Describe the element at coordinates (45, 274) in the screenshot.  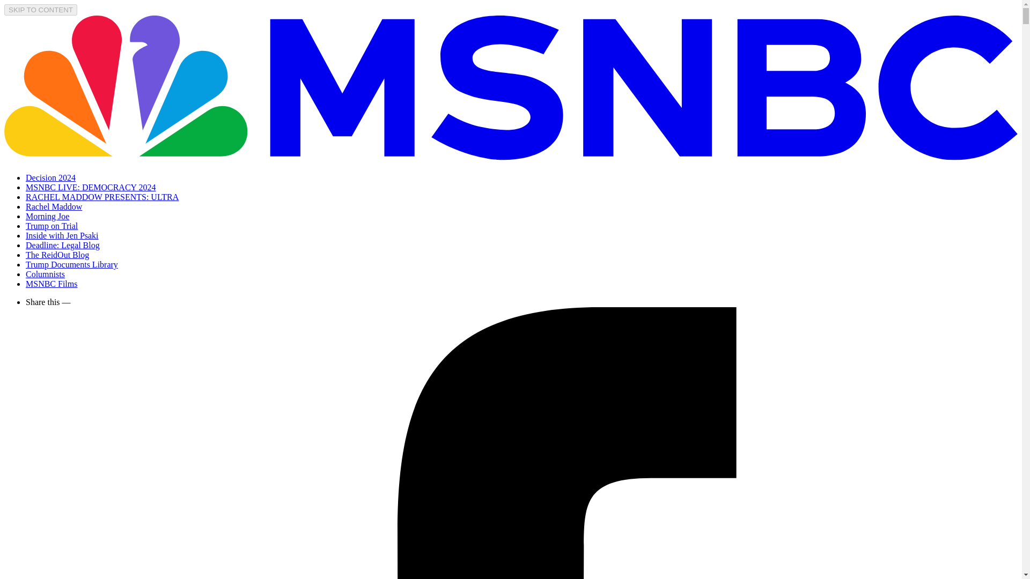
I see `Columnists` at that location.